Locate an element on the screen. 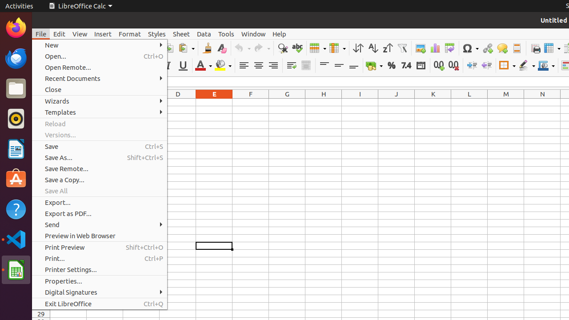  Align Bottom is located at coordinates (354, 66).